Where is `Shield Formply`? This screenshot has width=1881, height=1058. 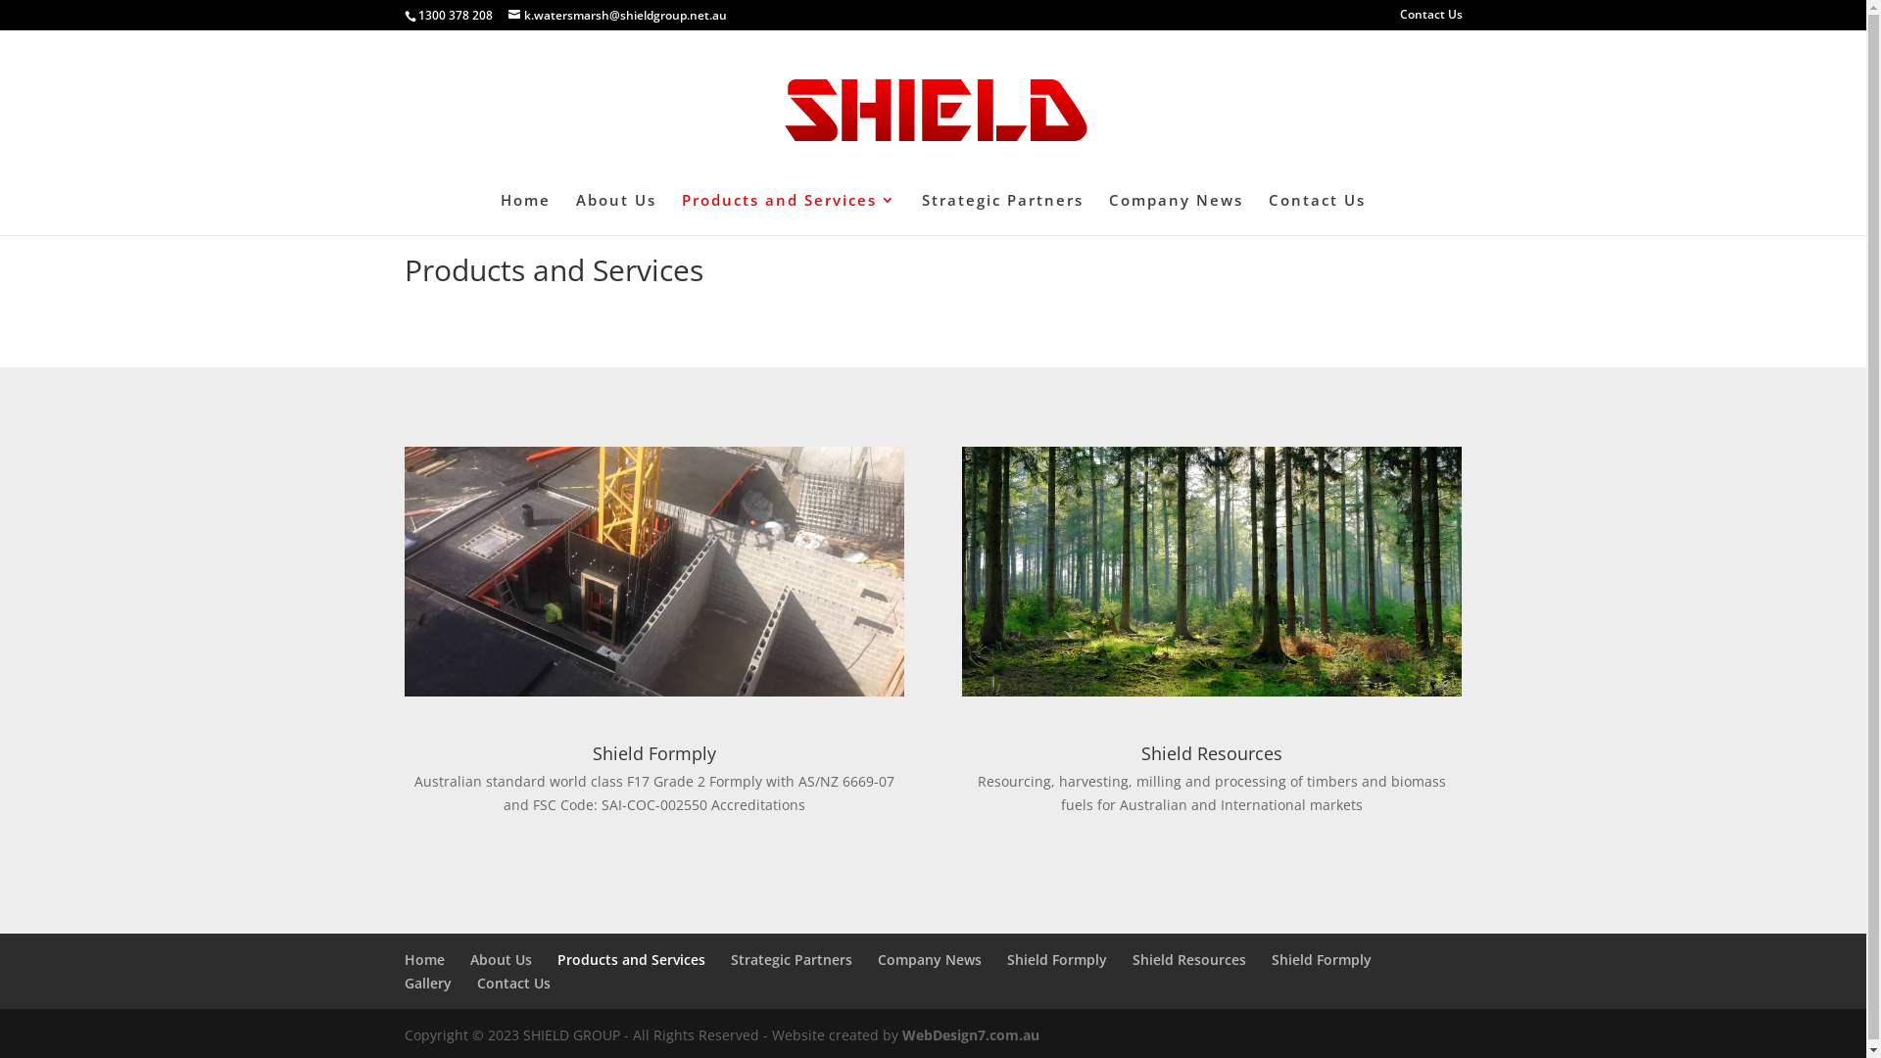 Shield Formply is located at coordinates (1322, 960).